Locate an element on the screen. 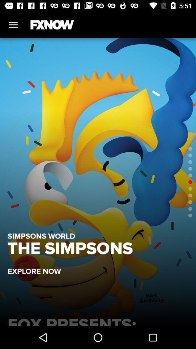 Image resolution: width=196 pixels, height=349 pixels. flip until explore now item is located at coordinates (38, 268).